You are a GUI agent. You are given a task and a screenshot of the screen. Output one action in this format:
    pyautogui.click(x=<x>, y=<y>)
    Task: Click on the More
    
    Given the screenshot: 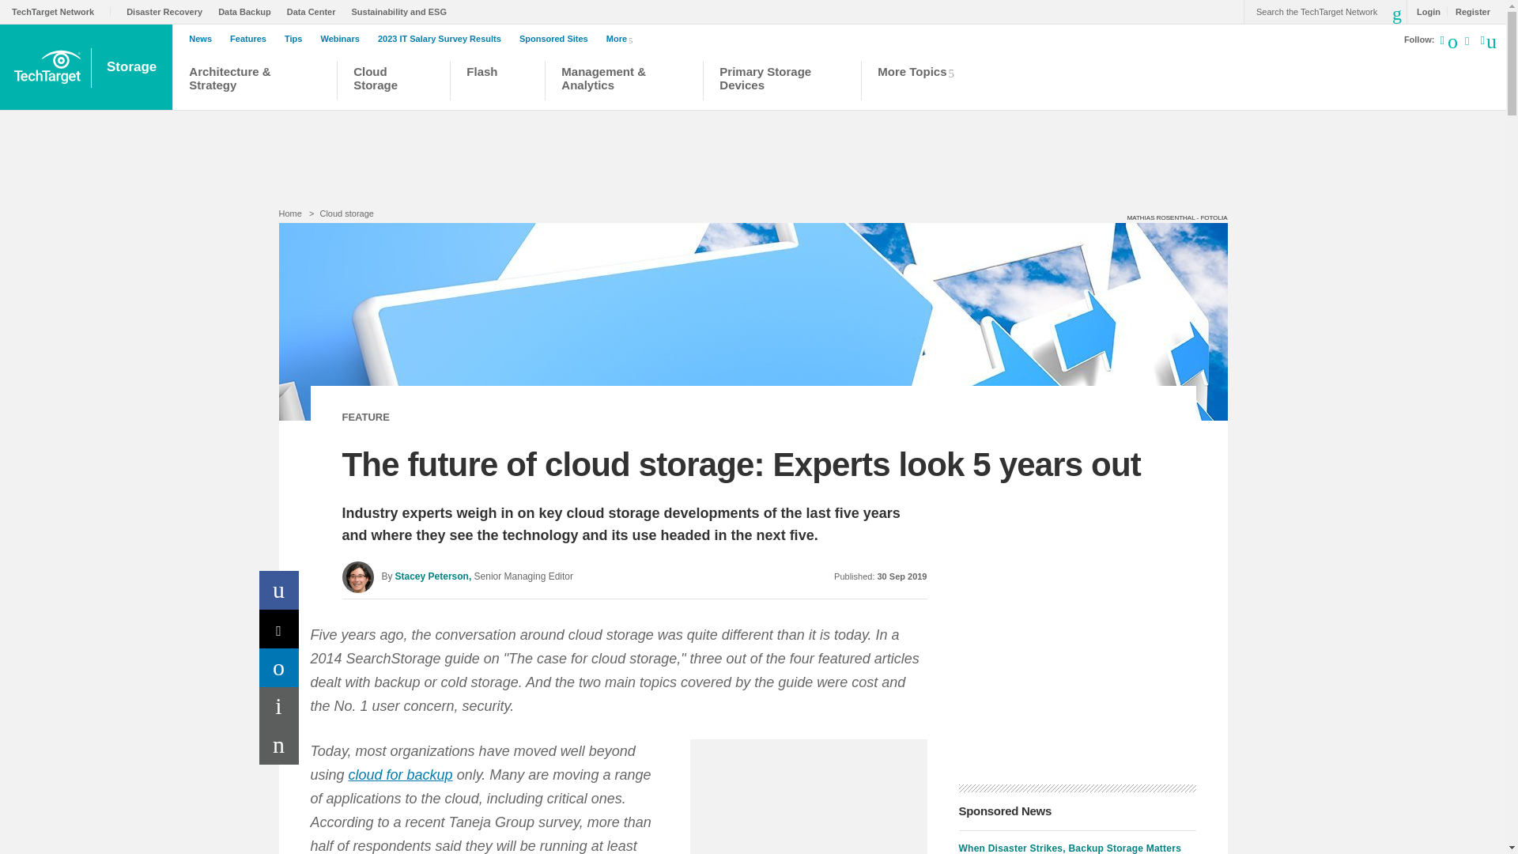 What is the action you would take?
    pyautogui.click(x=622, y=38)
    